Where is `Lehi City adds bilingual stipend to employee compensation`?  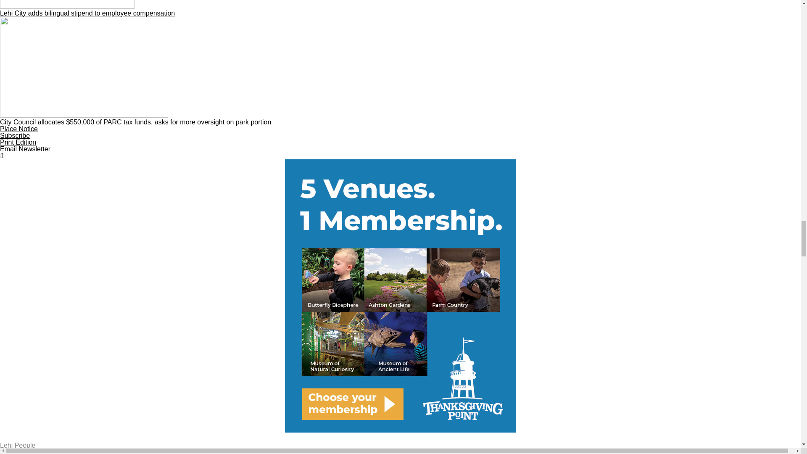 Lehi City adds bilingual stipend to employee compensation is located at coordinates (400, 8).